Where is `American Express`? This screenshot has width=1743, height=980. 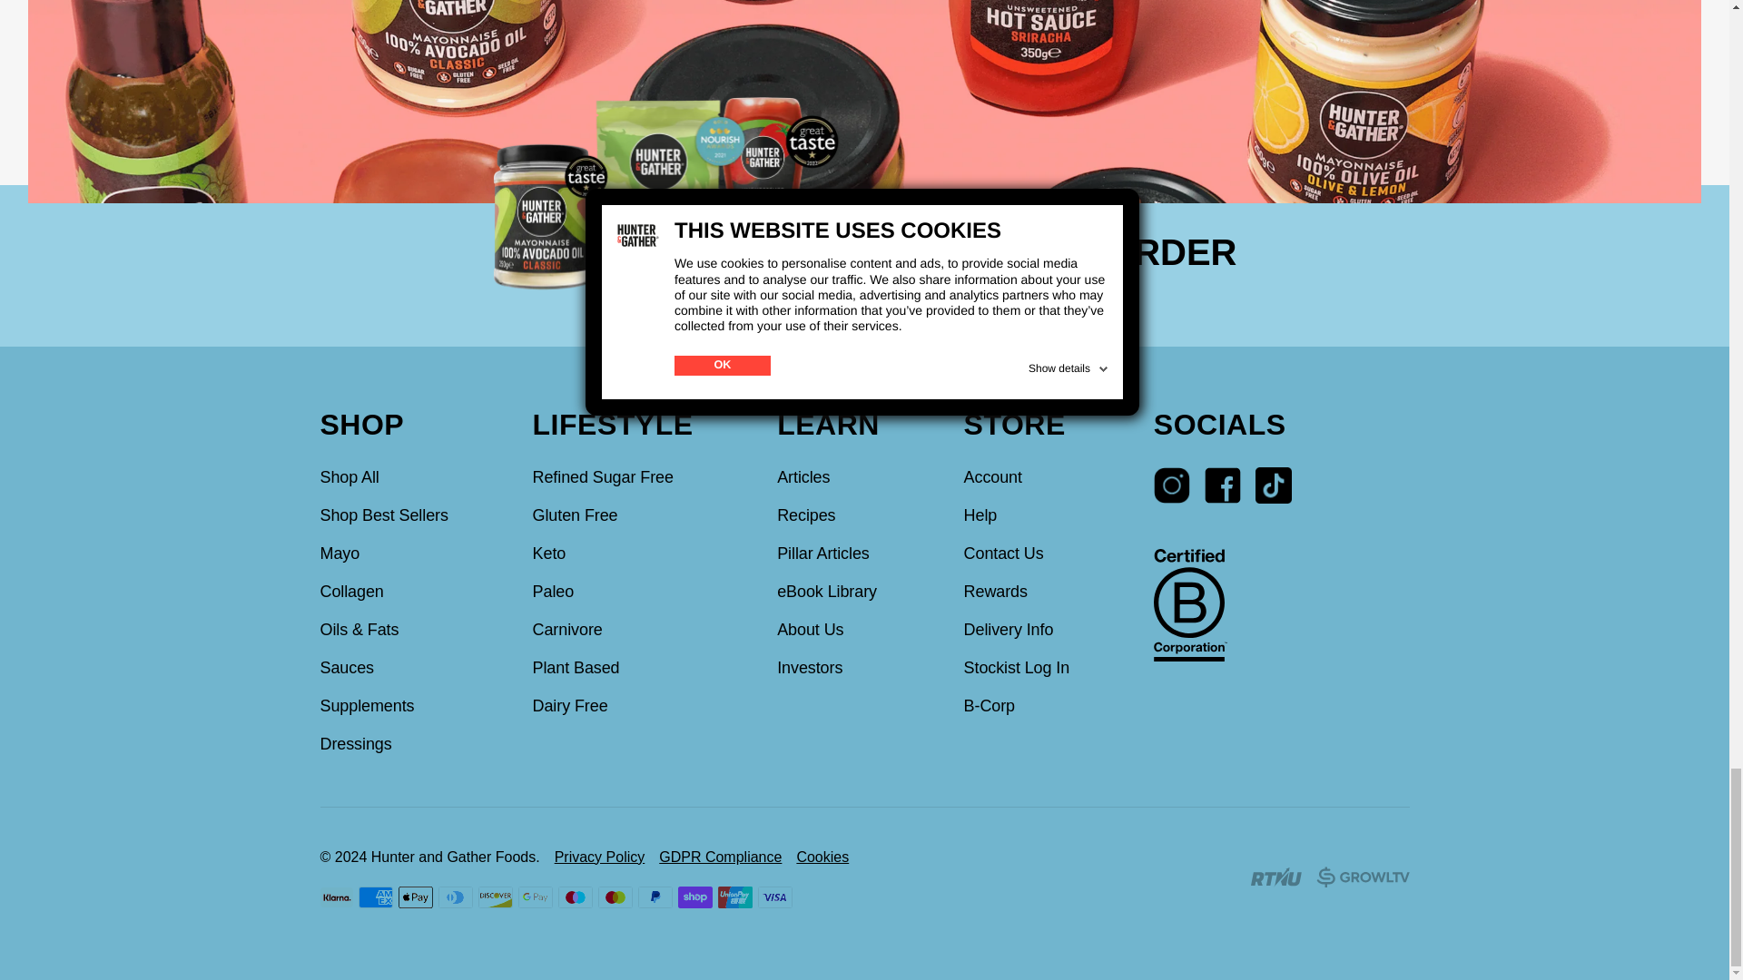
American Express is located at coordinates (374, 897).